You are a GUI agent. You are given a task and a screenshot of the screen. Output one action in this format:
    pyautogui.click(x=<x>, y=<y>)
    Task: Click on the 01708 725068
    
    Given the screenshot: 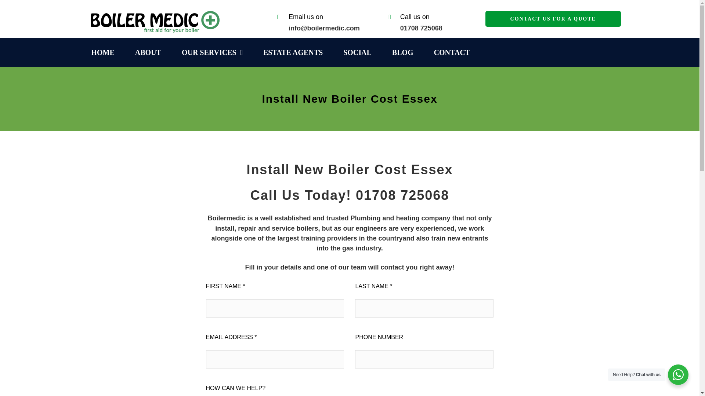 What is the action you would take?
    pyautogui.click(x=402, y=195)
    